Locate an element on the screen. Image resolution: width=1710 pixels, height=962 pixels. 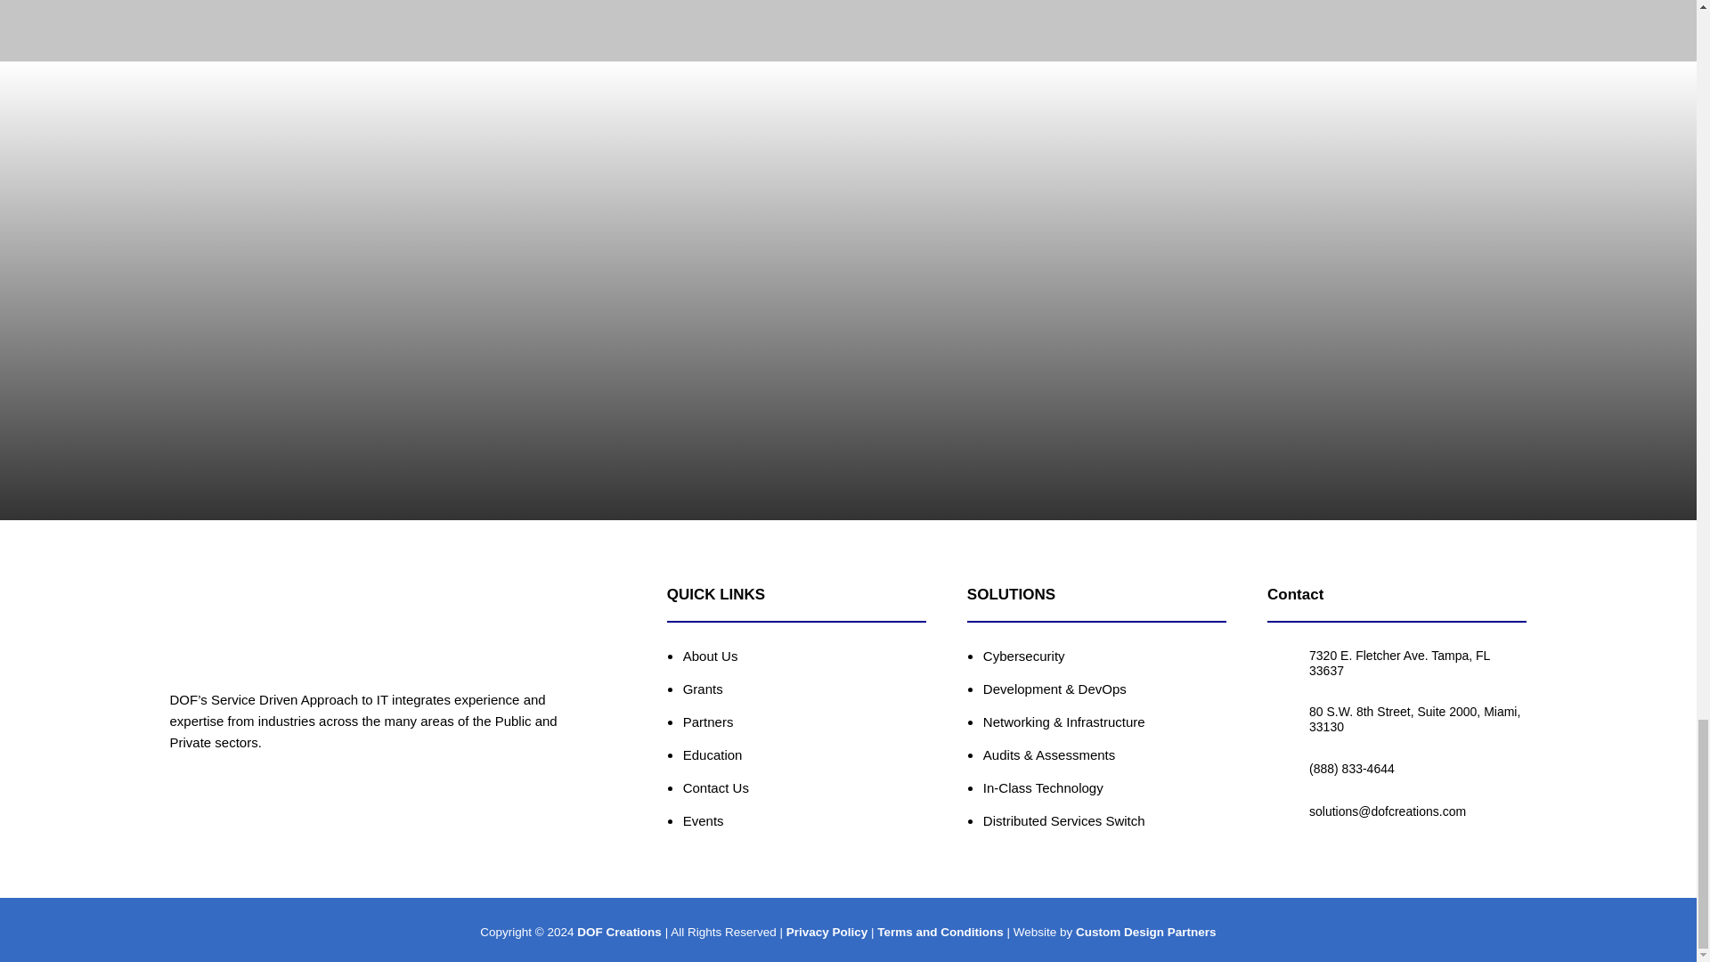
Linkedin is located at coordinates (199, 805).